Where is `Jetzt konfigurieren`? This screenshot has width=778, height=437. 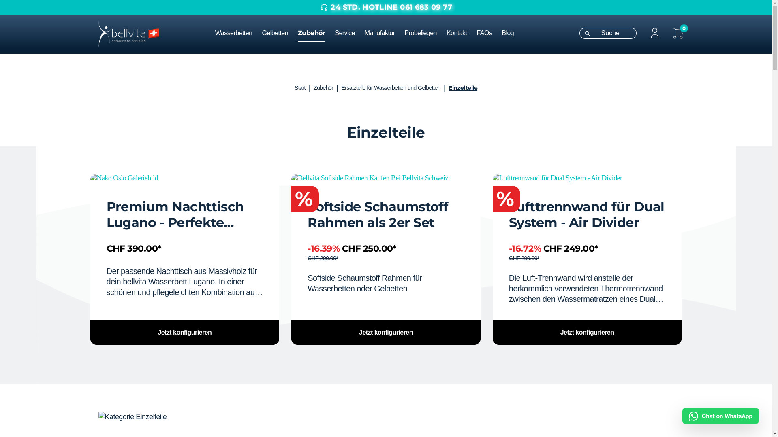 Jetzt konfigurieren is located at coordinates (588, 333).